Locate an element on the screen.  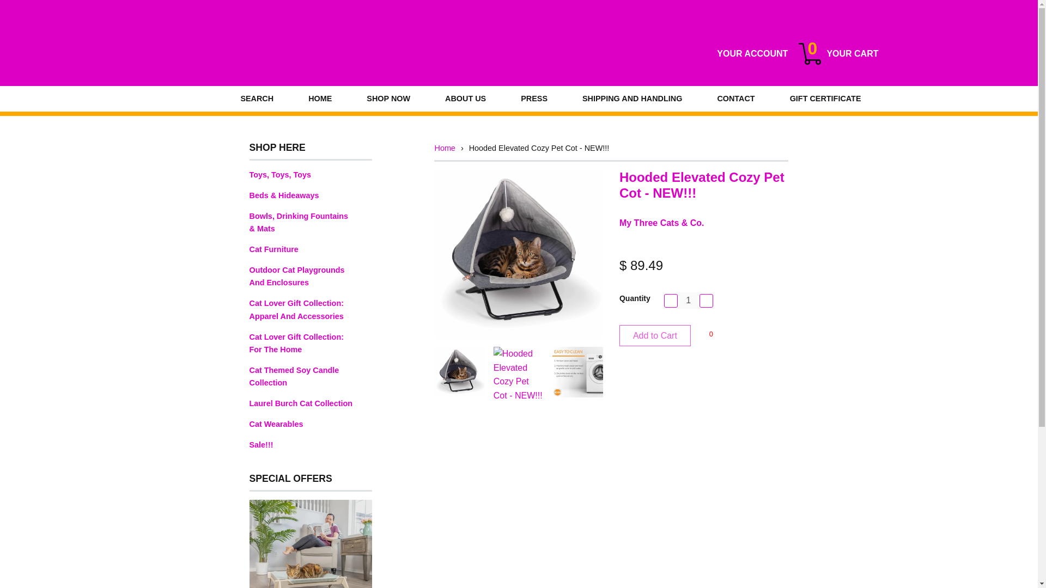
CONTACT is located at coordinates (735, 99).